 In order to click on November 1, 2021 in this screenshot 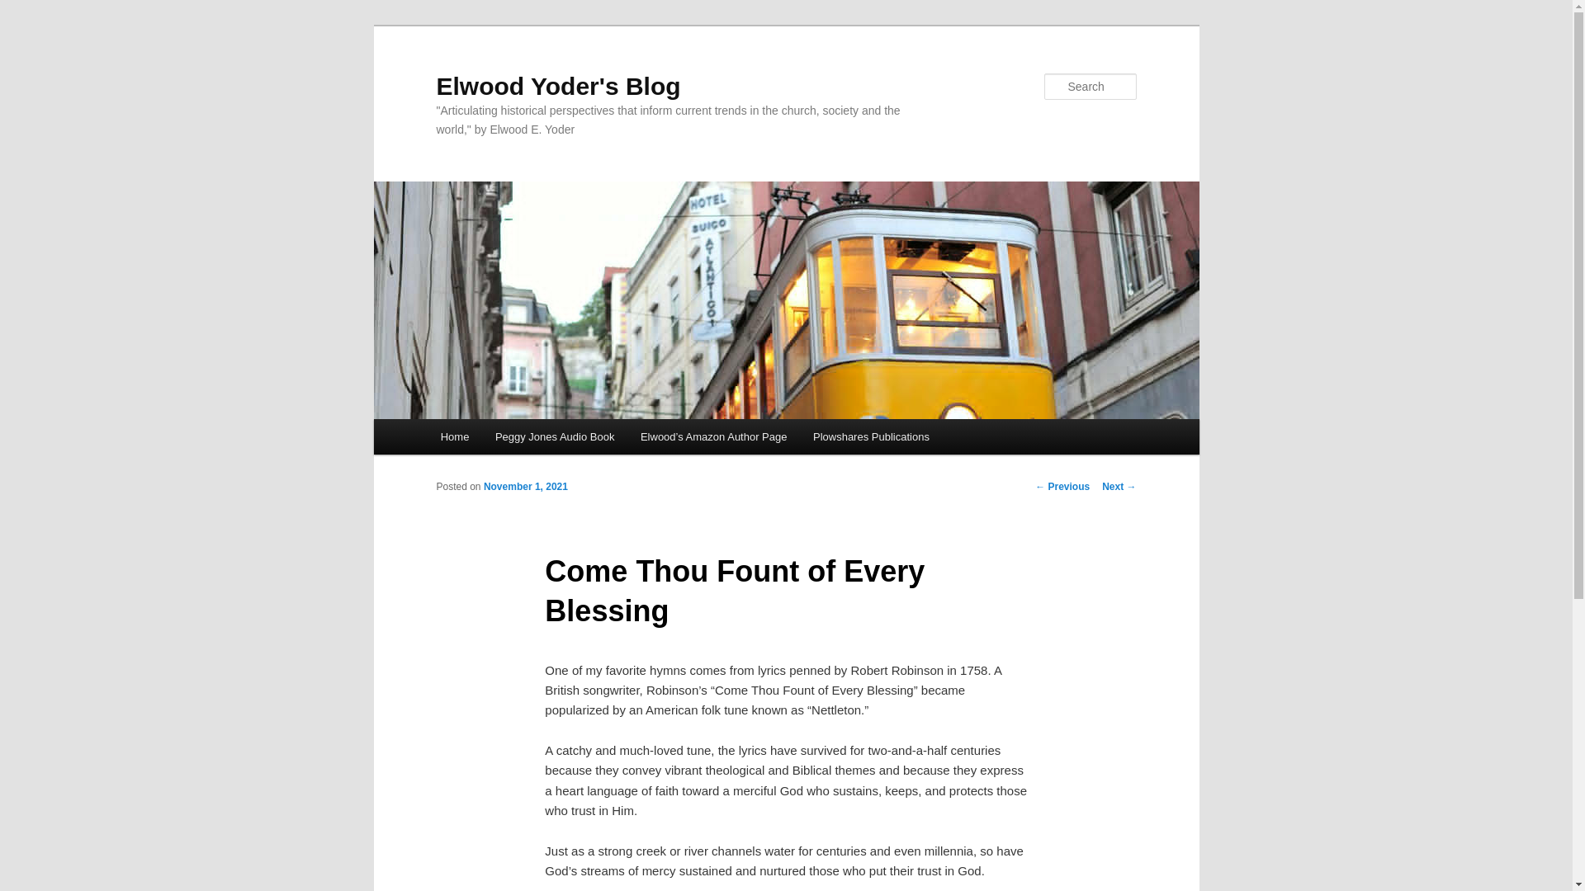, I will do `click(525, 487)`.